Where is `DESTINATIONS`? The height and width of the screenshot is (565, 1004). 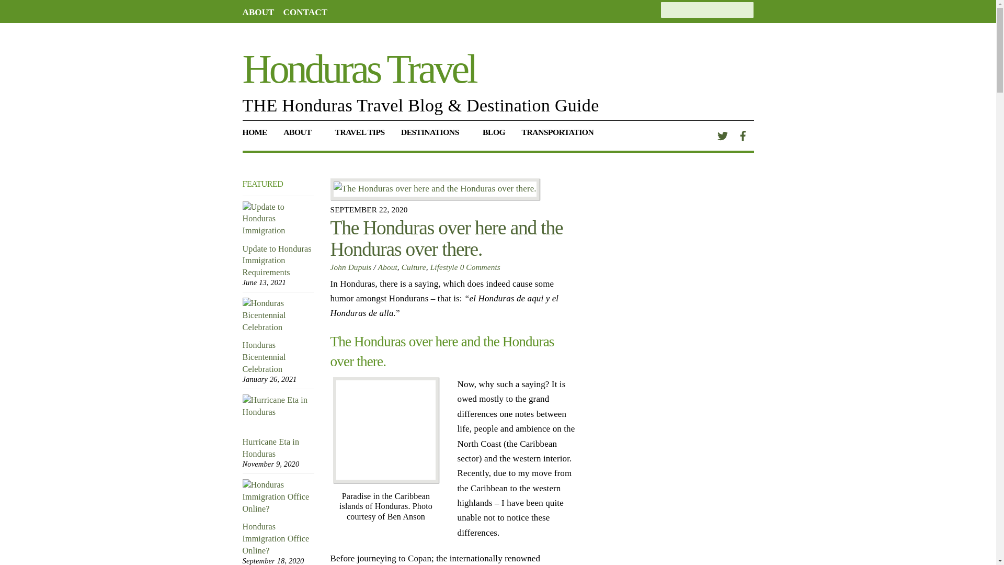 DESTINATIONS is located at coordinates (433, 136).